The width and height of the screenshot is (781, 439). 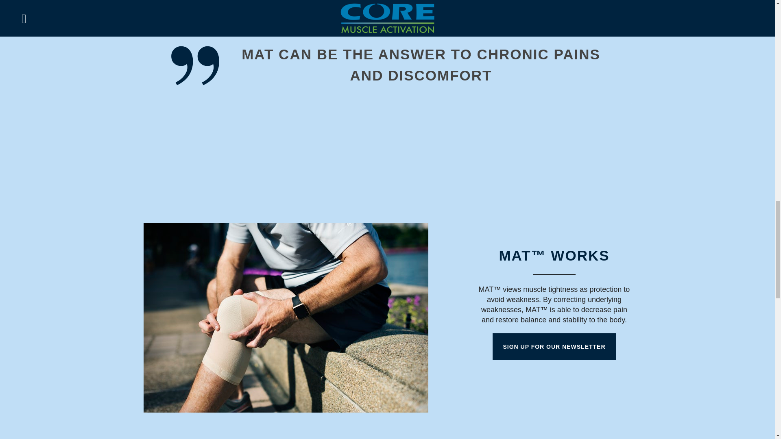 What do you see at coordinates (554, 346) in the screenshot?
I see `SIGN UP FOR OUR NEWSLETTER` at bounding box center [554, 346].